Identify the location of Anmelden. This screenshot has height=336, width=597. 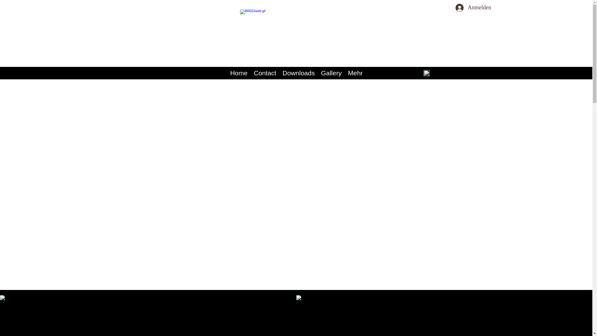
(470, 8).